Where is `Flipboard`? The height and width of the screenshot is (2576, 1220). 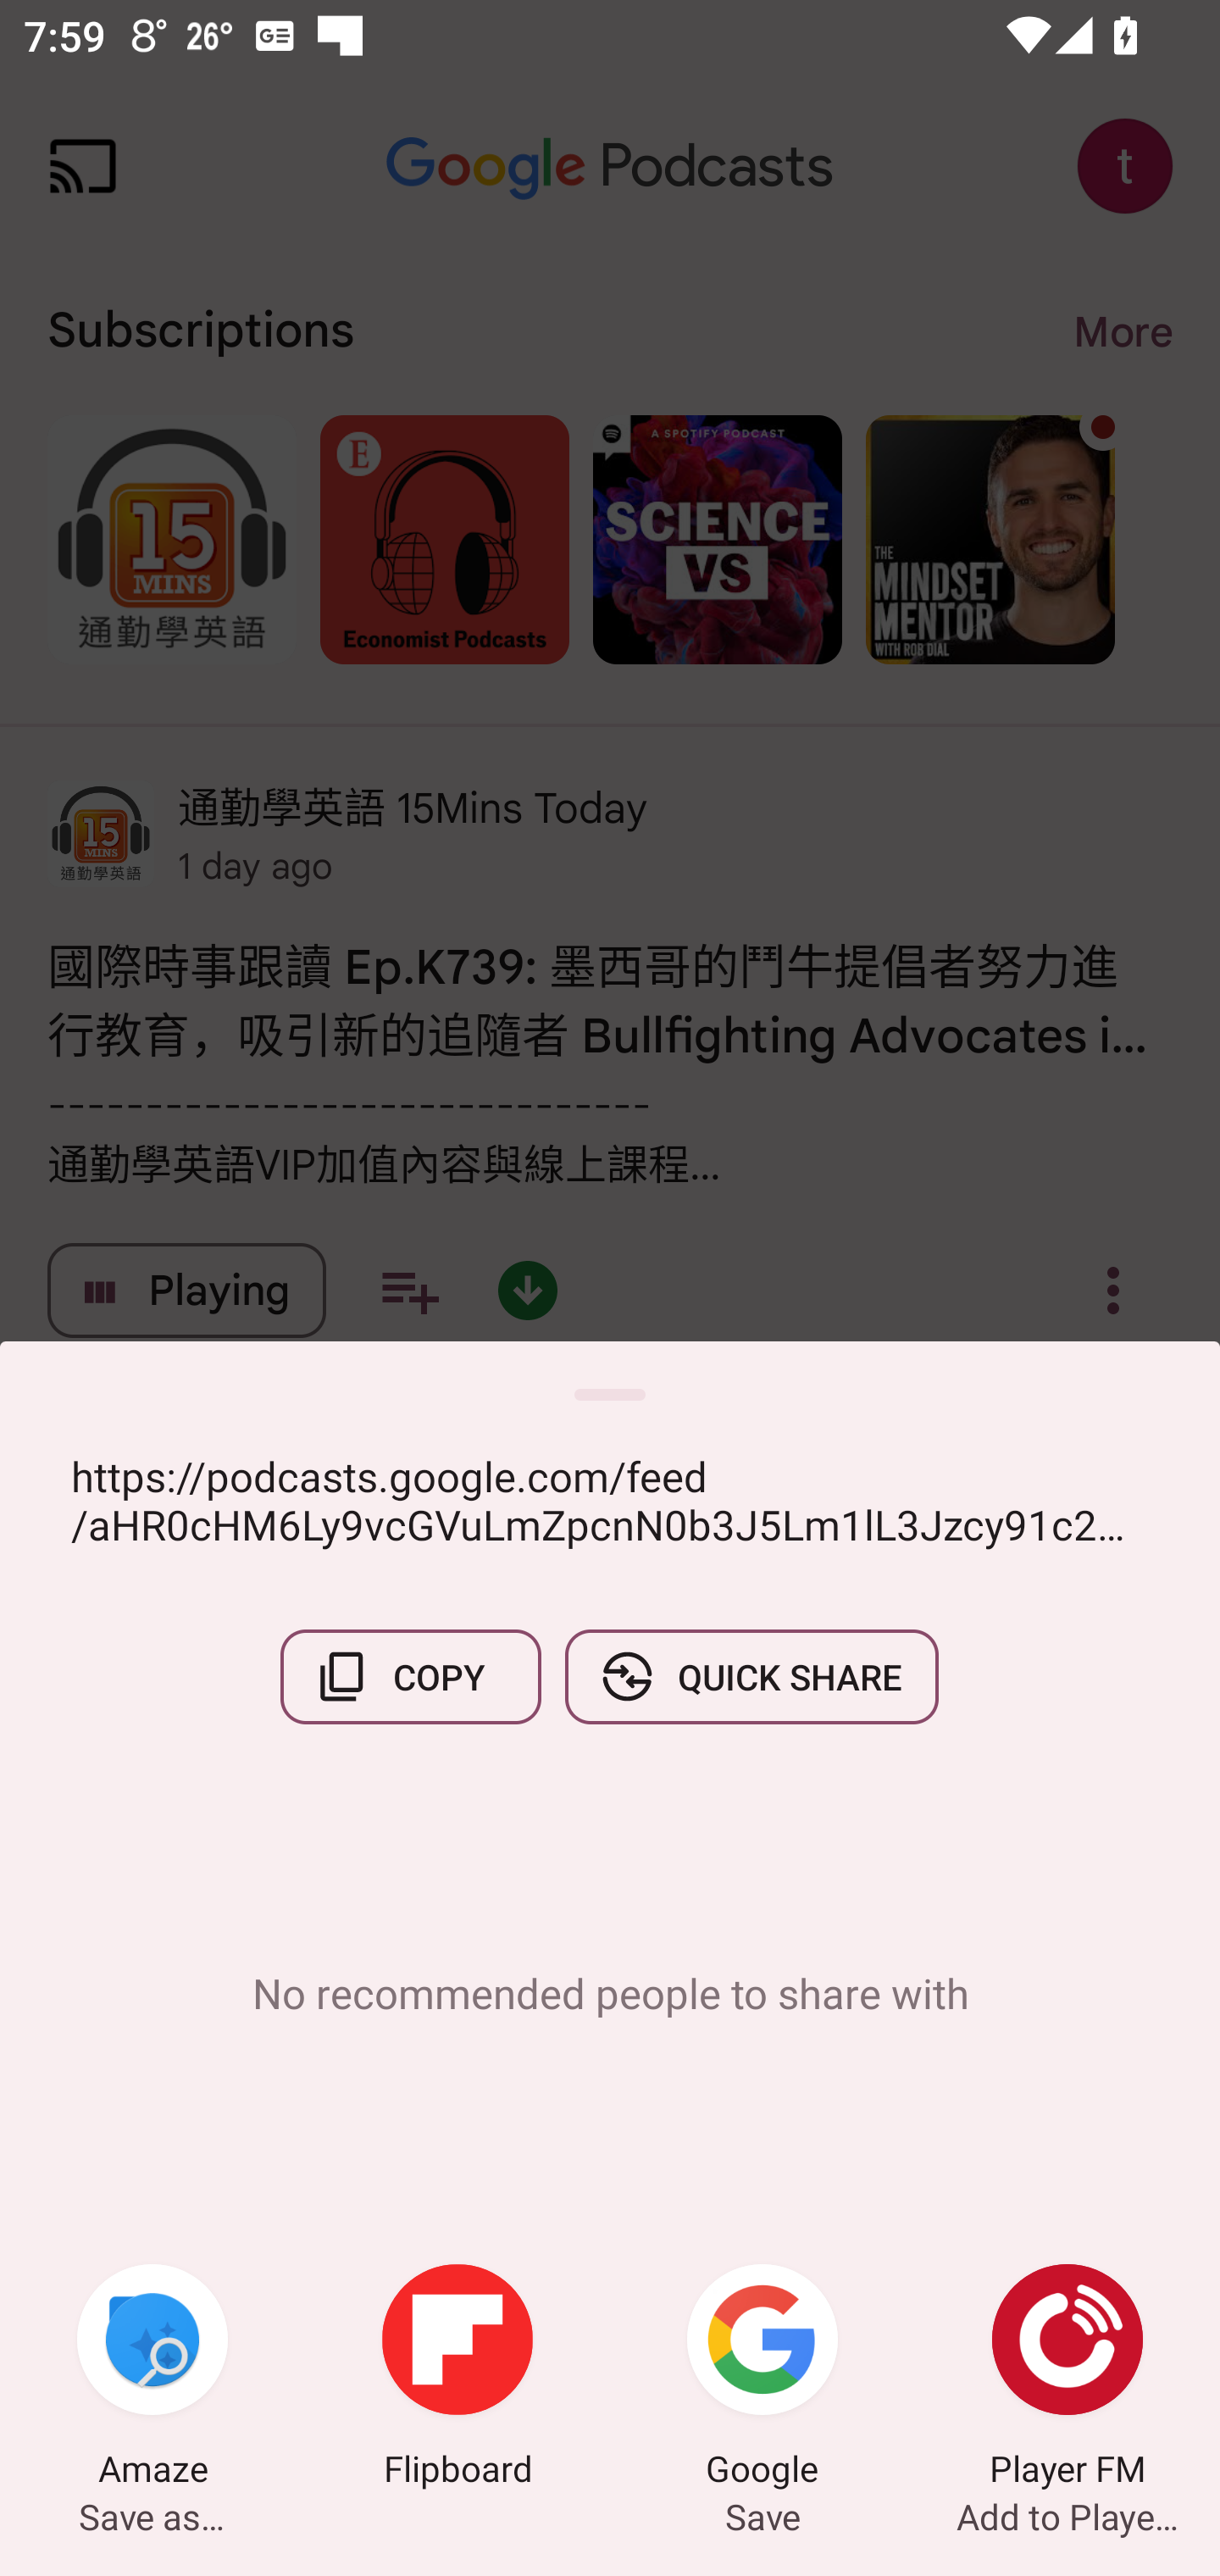 Flipboard is located at coordinates (457, 2379).